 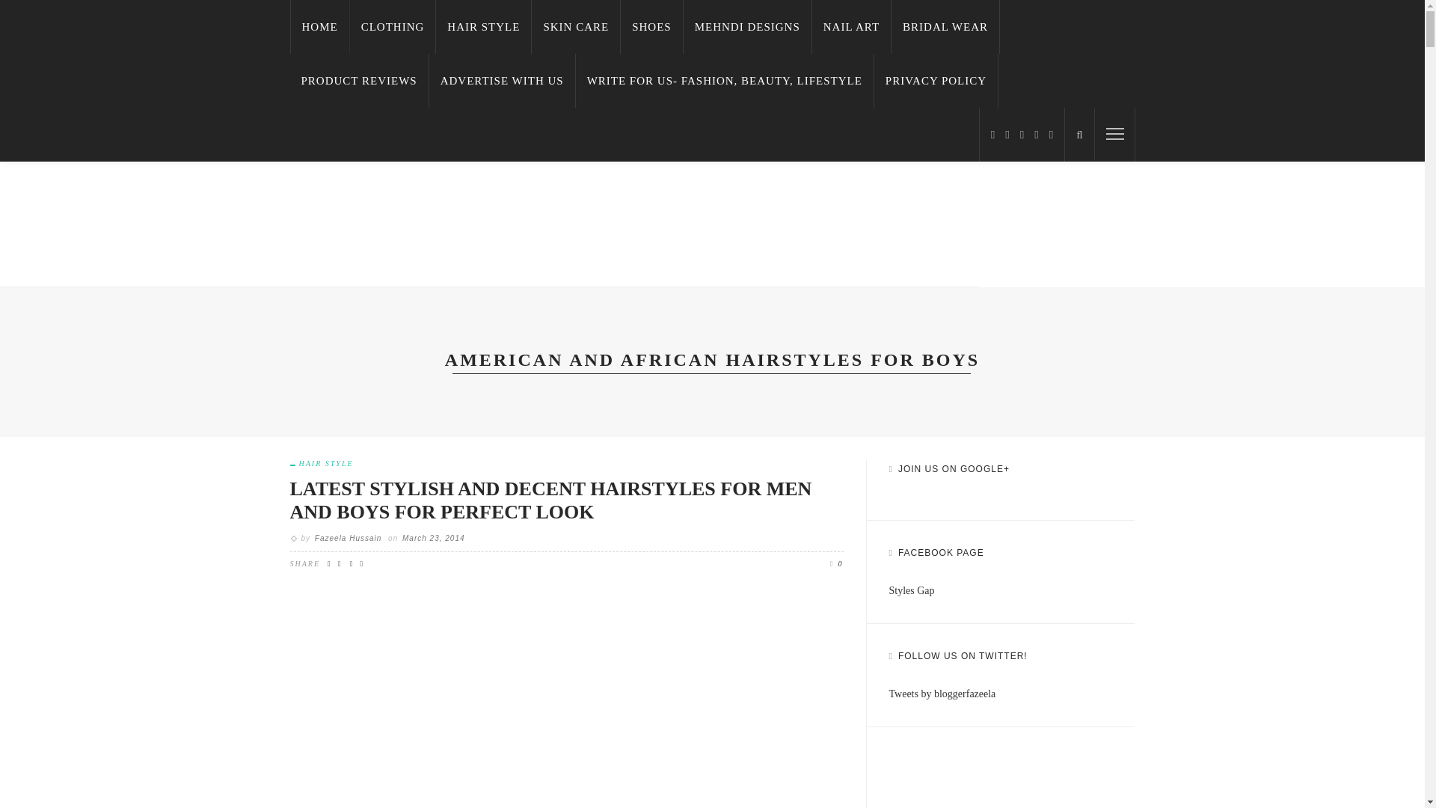 I want to click on BRIDAL WEAR, so click(x=945, y=27).